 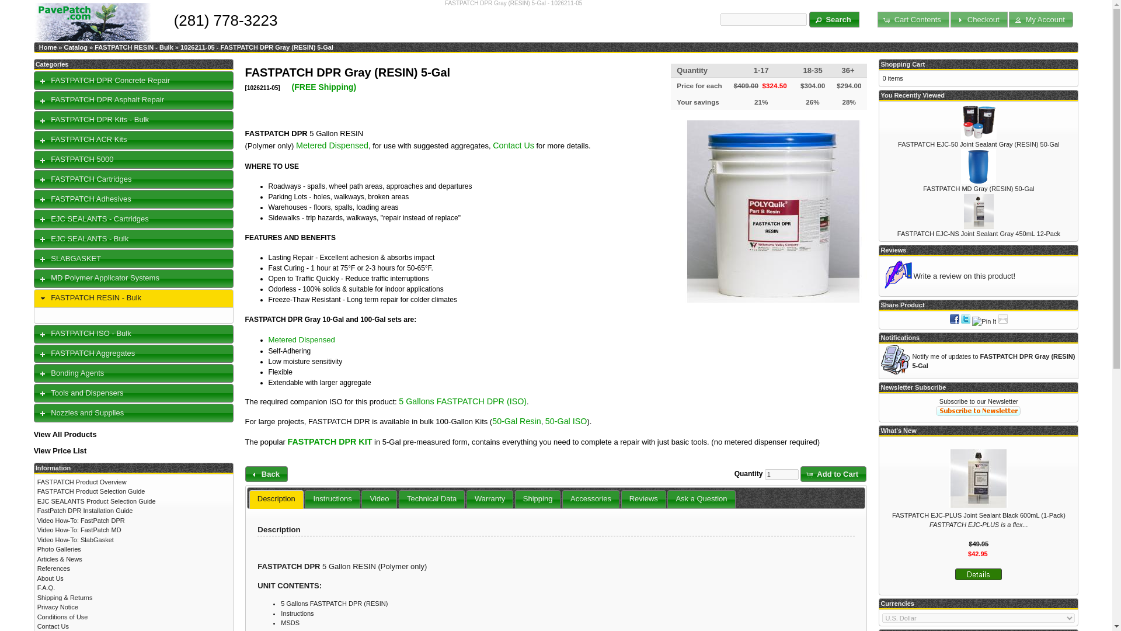 I want to click on Technical Data, so click(x=431, y=500).